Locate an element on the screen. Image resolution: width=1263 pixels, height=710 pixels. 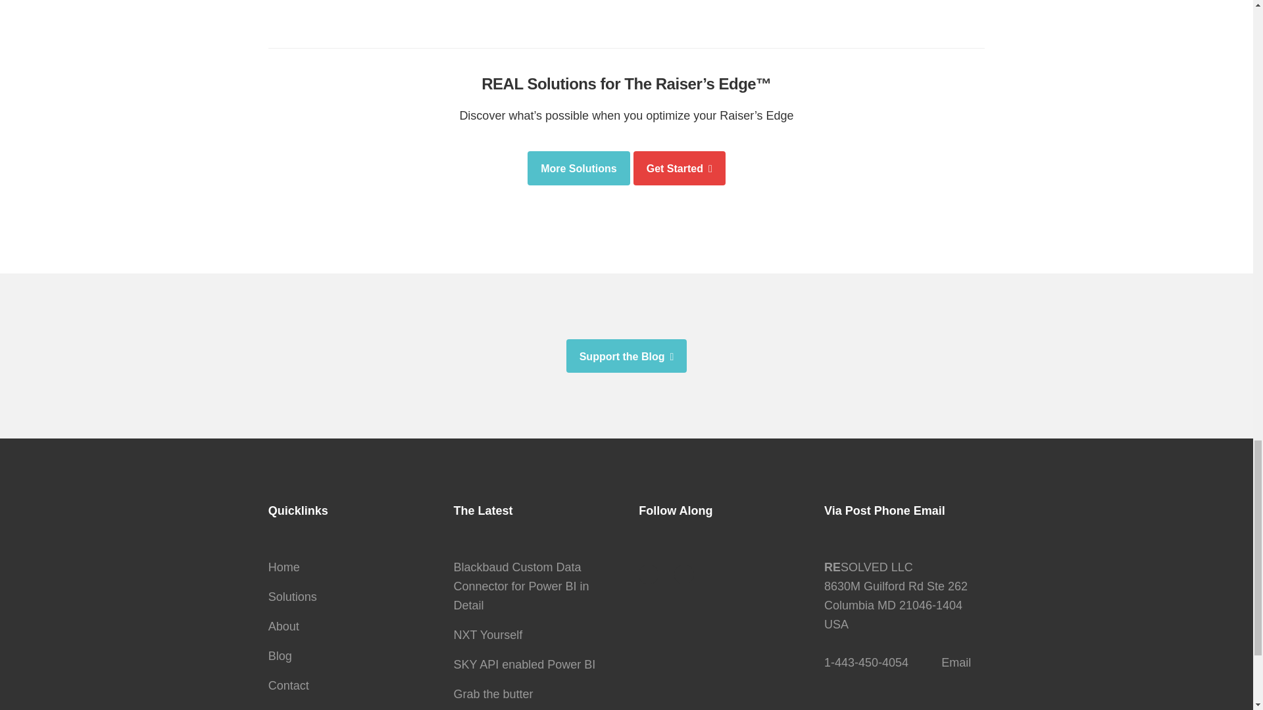
Get Started is located at coordinates (679, 168).